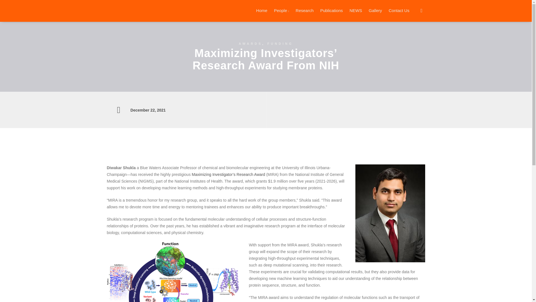  Describe the element at coordinates (279, 11) in the screenshot. I see `People` at that location.